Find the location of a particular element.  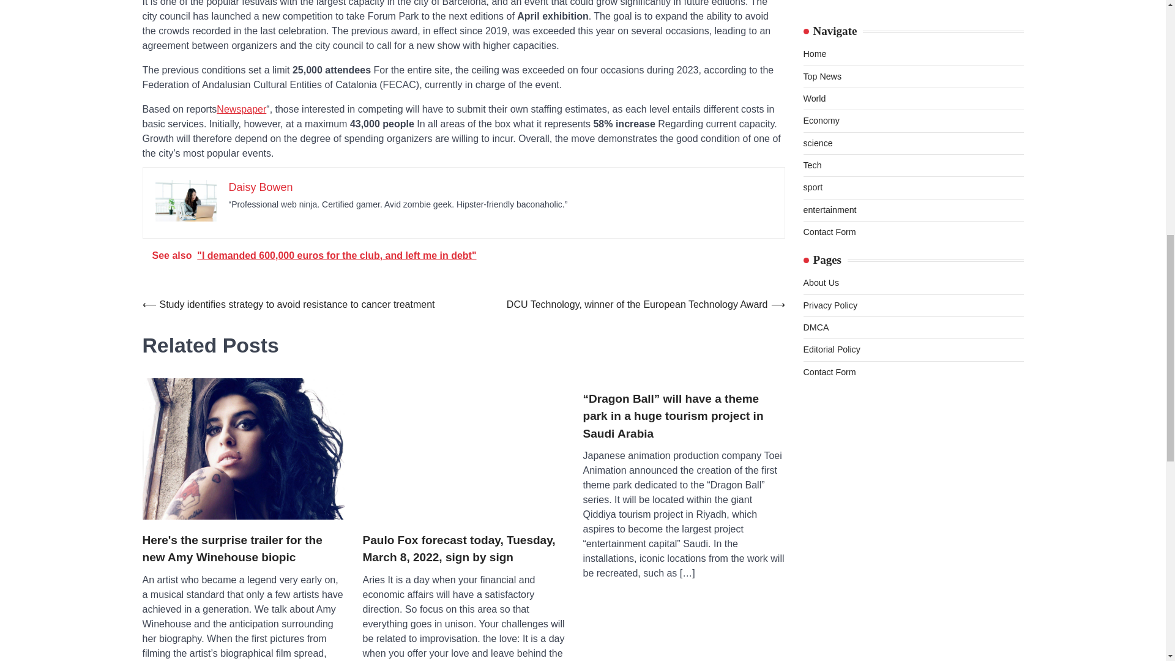

Here's the surprise trailer for the new Amy Winehouse biopic is located at coordinates (243, 448).